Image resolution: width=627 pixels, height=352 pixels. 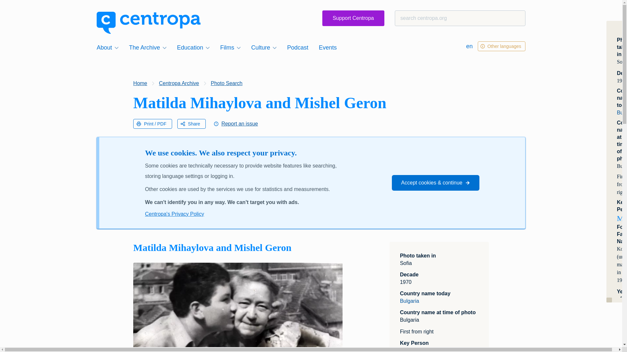 I want to click on Support Centropa, so click(x=353, y=18).